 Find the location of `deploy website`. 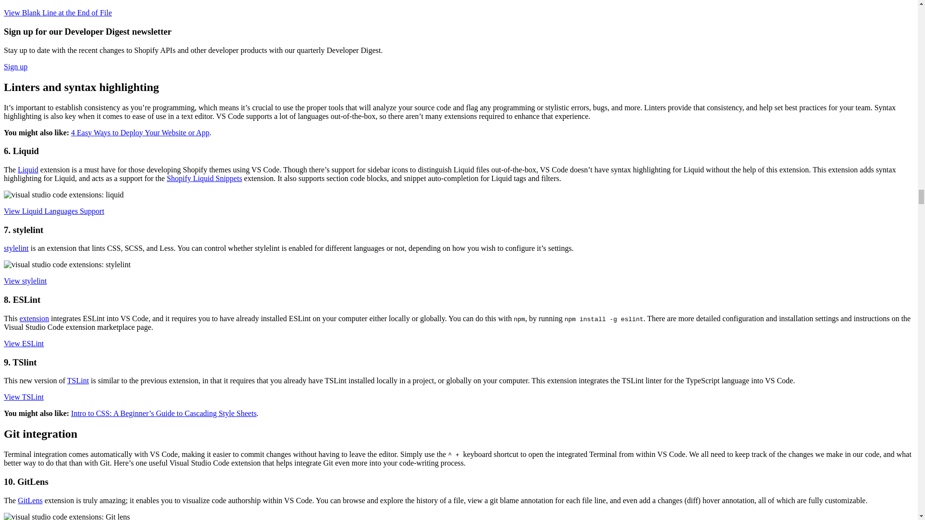

deploy website is located at coordinates (140, 132).